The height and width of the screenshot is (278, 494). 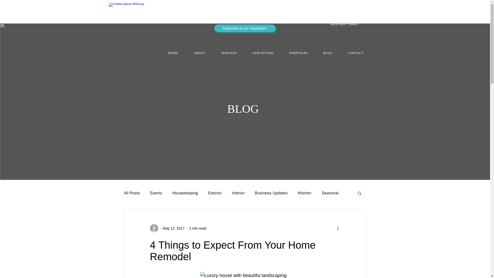 I want to click on OUR SYSTEM, so click(x=263, y=53).